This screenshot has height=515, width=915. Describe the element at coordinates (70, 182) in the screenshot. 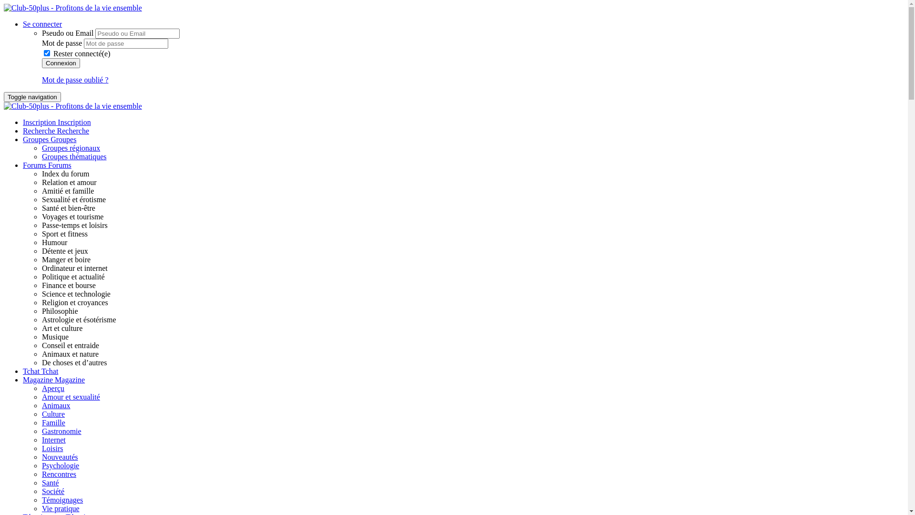

I see `Relation et amour` at that location.